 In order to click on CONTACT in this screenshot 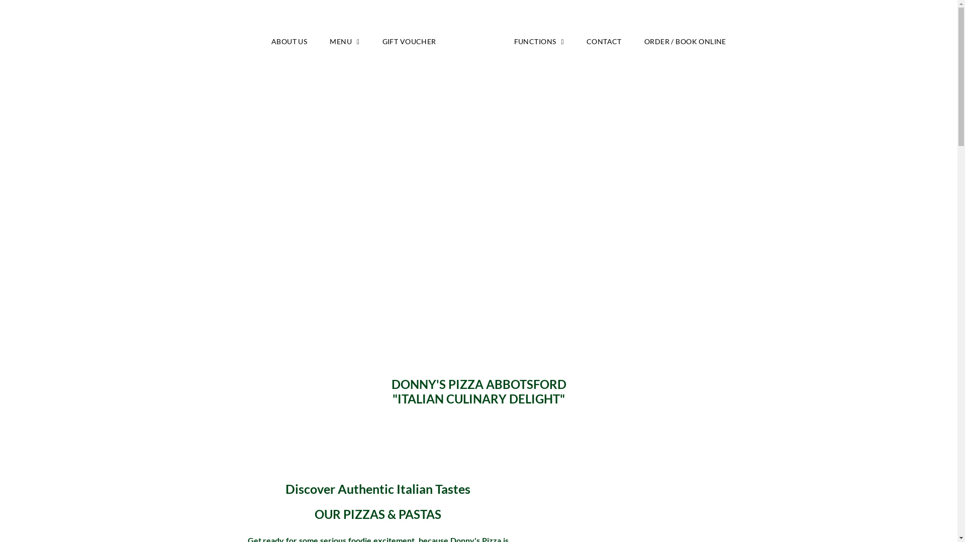, I will do `click(604, 42)`.